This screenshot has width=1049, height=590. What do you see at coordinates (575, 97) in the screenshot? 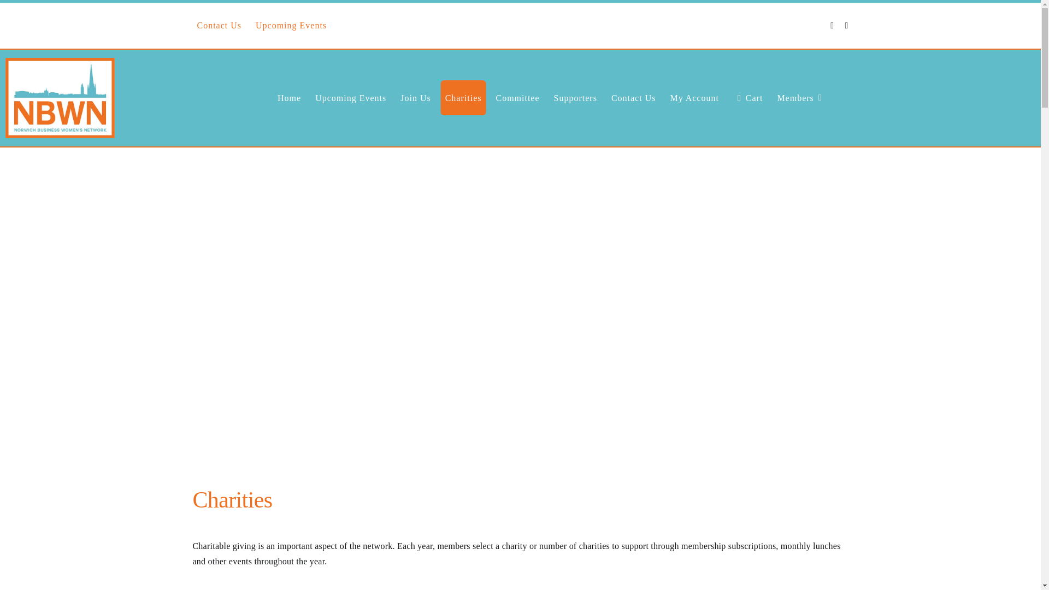
I see `Supporters` at bounding box center [575, 97].